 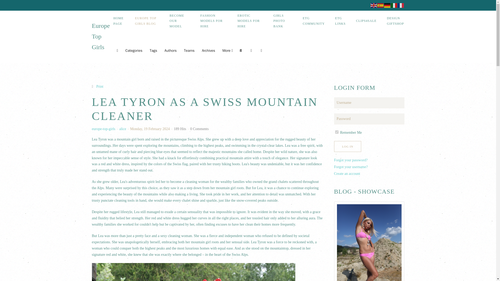 What do you see at coordinates (227, 50) in the screenshot?
I see `More` at bounding box center [227, 50].